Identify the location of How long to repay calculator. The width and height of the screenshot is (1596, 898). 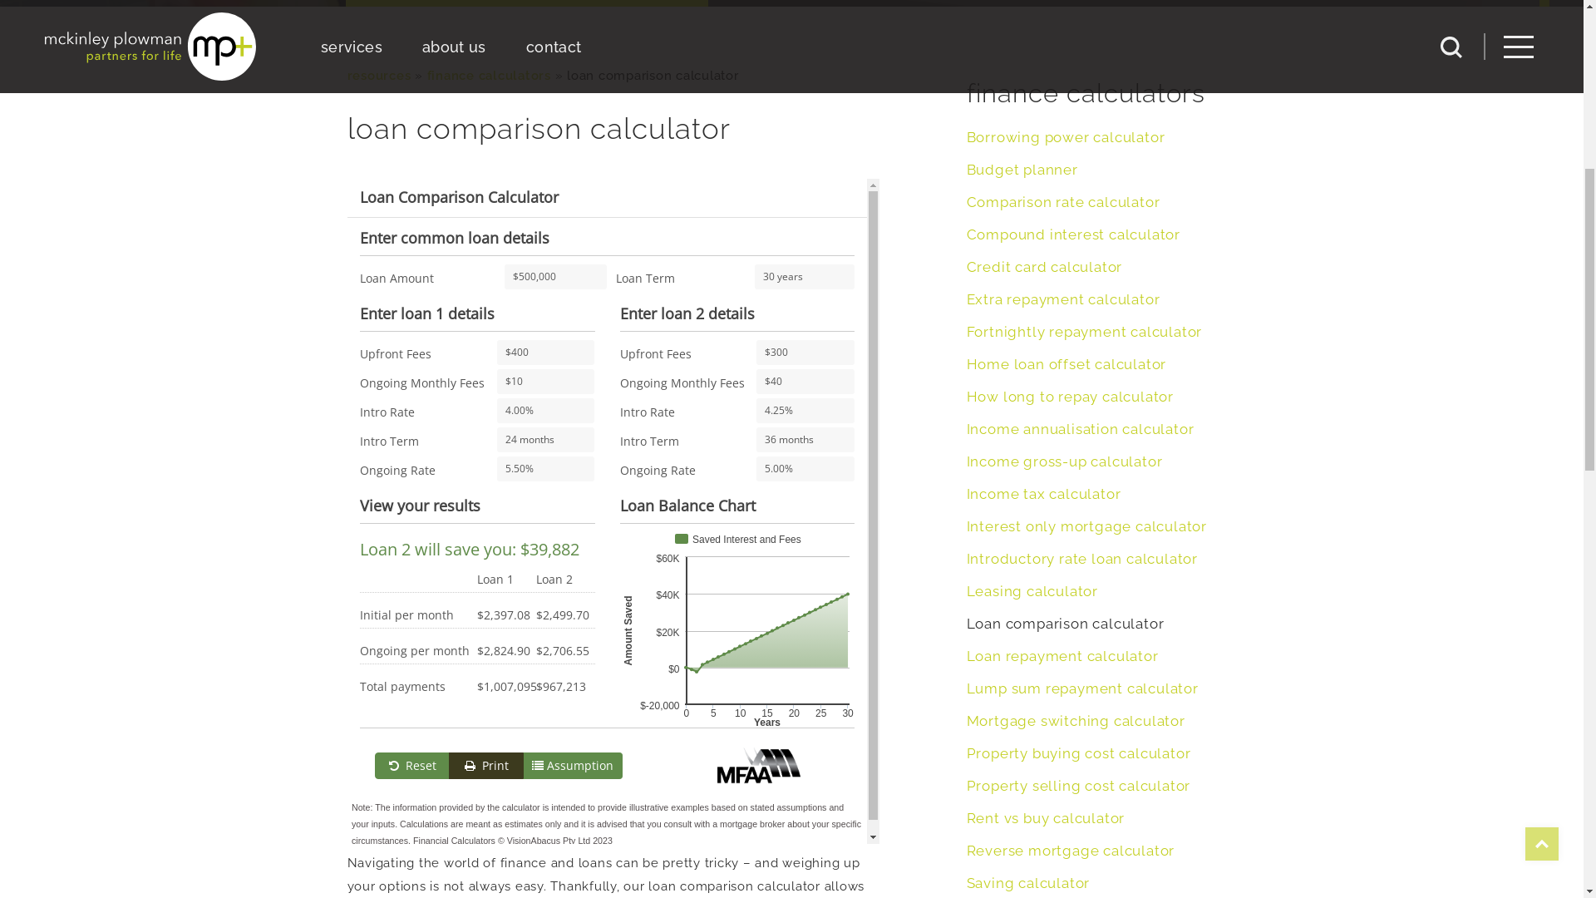
(1069, 864).